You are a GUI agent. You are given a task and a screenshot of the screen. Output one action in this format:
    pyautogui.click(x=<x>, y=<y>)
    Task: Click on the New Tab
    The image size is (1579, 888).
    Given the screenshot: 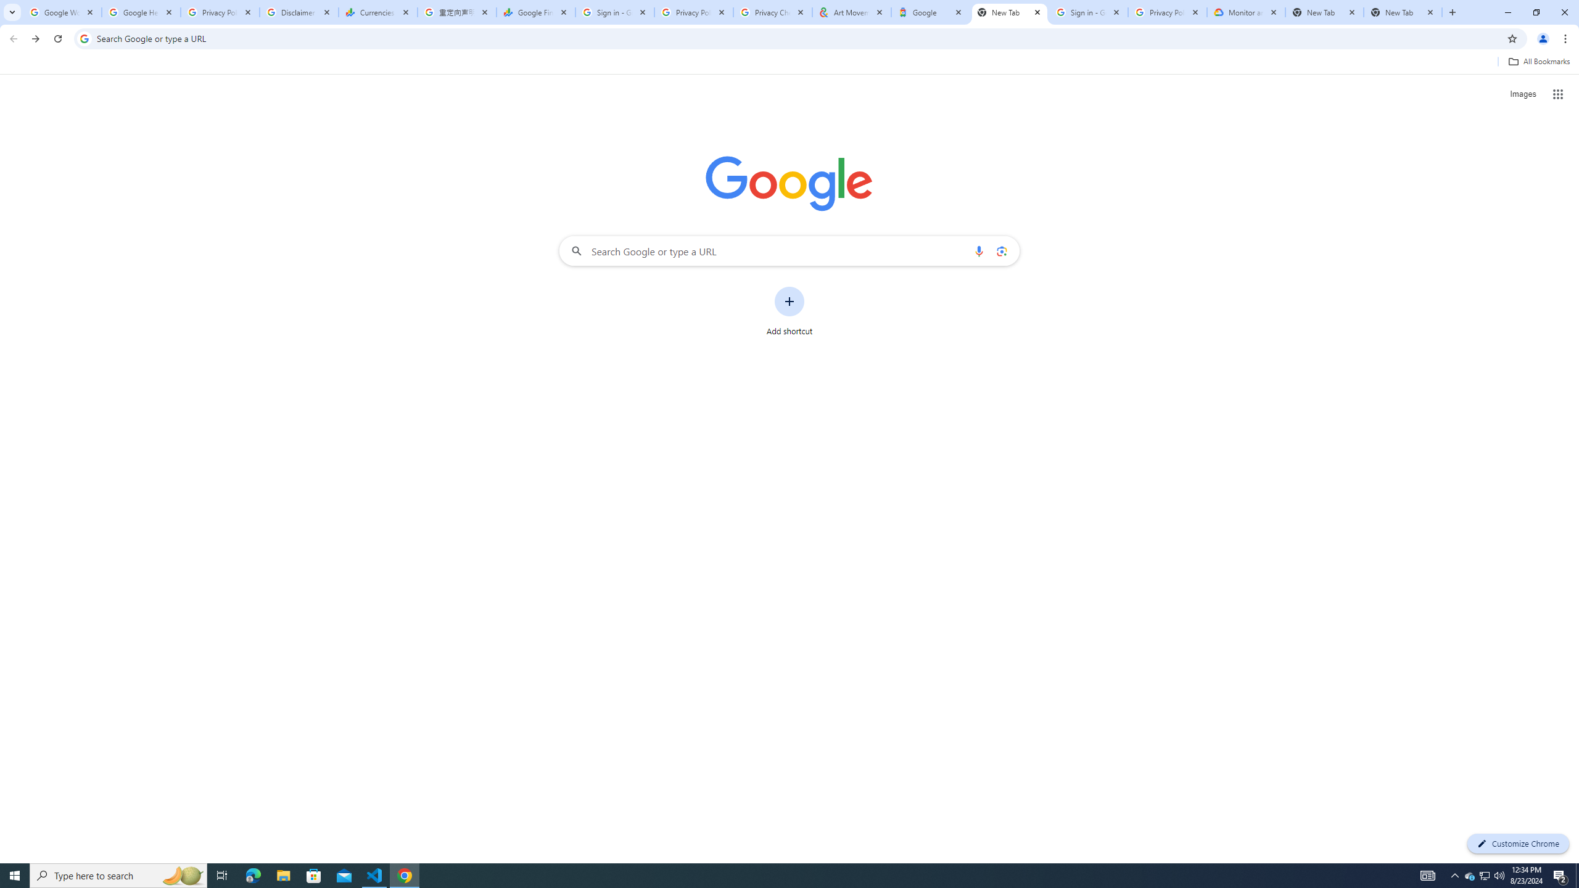 What is the action you would take?
    pyautogui.click(x=1403, y=12)
    